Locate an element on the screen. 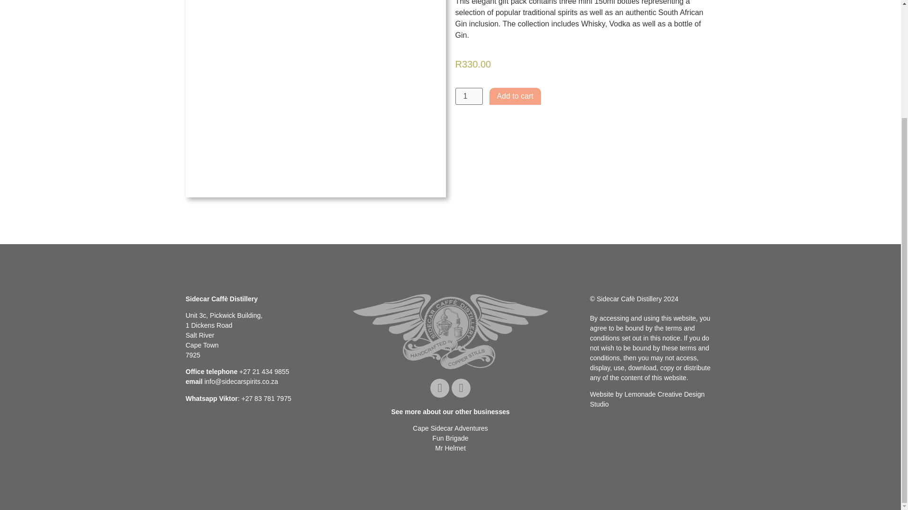 Image resolution: width=908 pixels, height=510 pixels. Mr Helmet is located at coordinates (450, 448).